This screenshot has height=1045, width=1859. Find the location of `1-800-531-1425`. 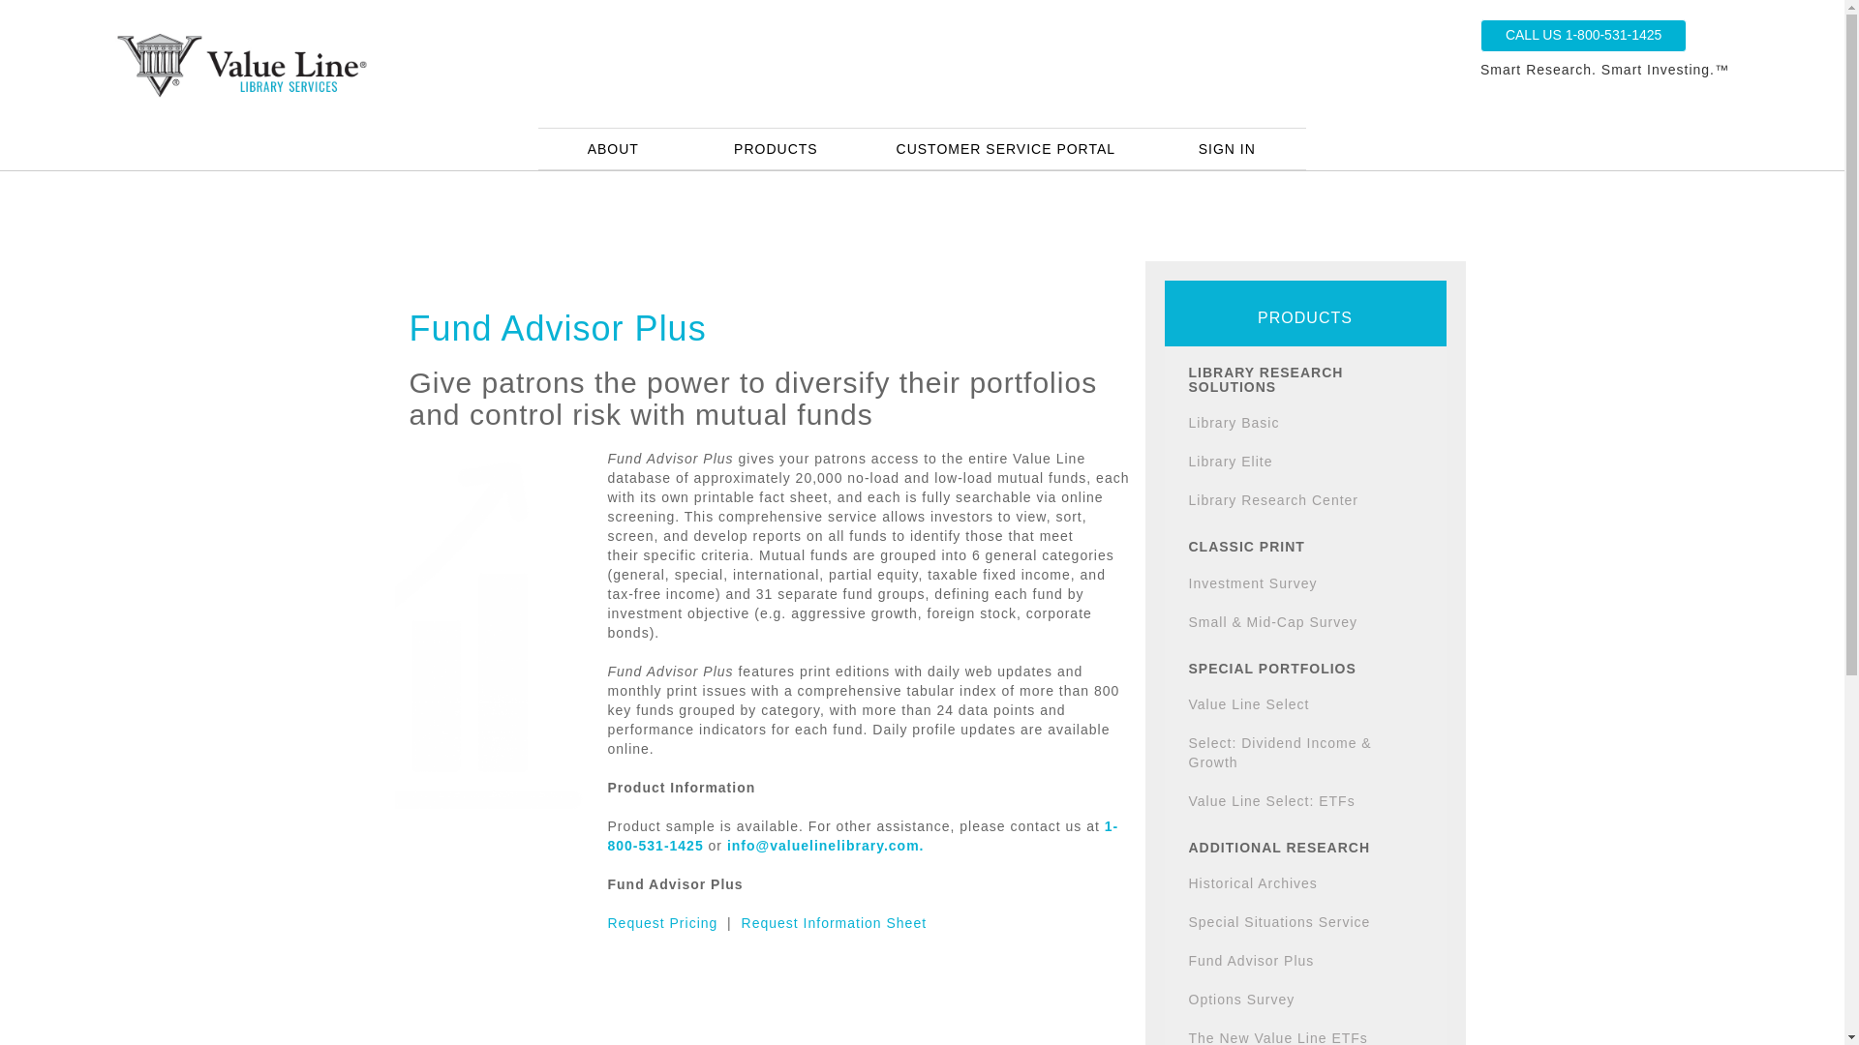

1-800-531-1425 is located at coordinates (863, 836).